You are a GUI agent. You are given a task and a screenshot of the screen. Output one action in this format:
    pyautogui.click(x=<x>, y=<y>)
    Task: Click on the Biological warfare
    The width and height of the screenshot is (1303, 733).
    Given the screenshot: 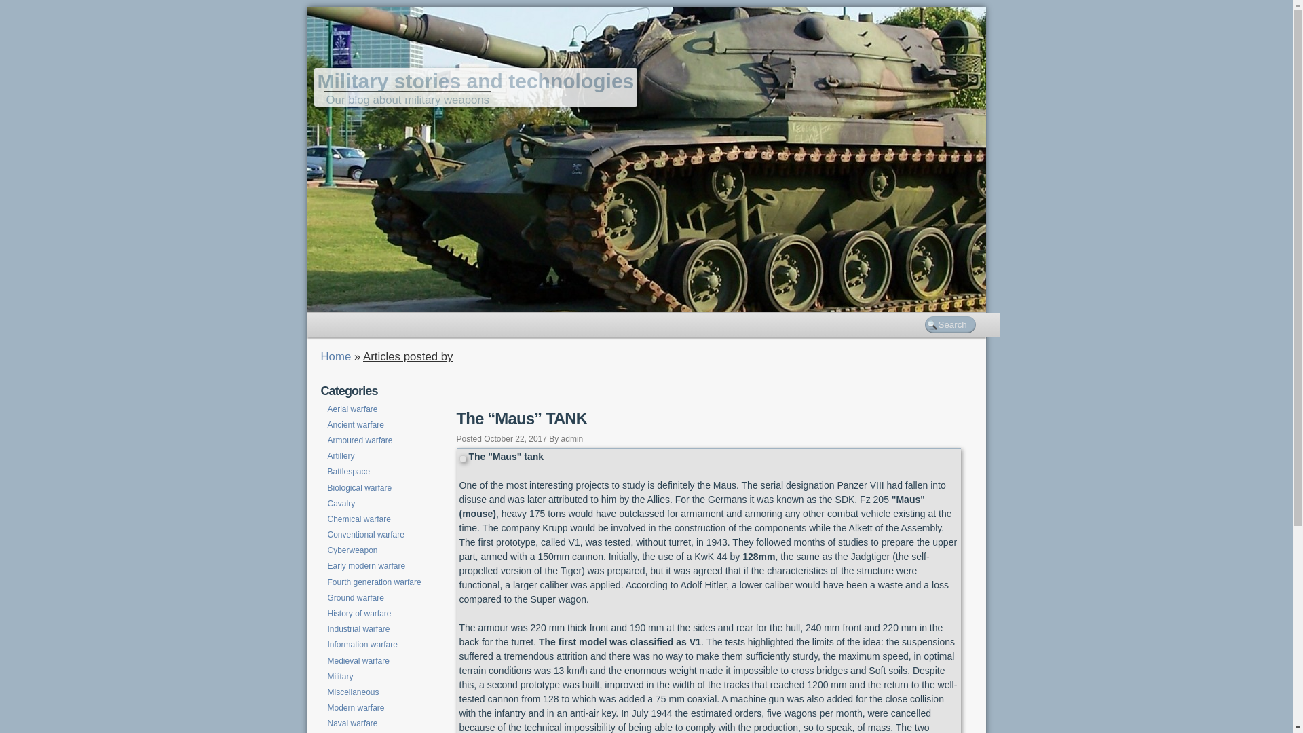 What is the action you would take?
    pyautogui.click(x=360, y=488)
    